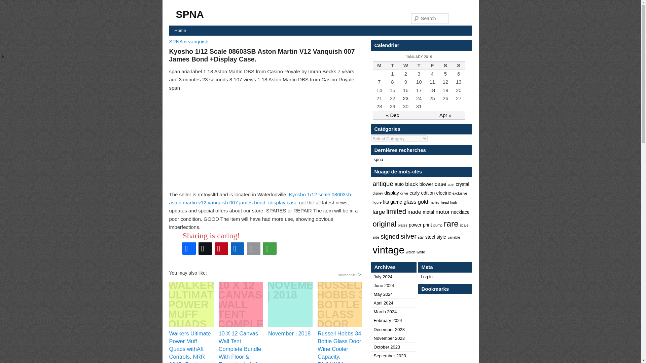 This screenshot has width=646, height=363. Describe the element at coordinates (198, 41) in the screenshot. I see `vanquish` at that location.